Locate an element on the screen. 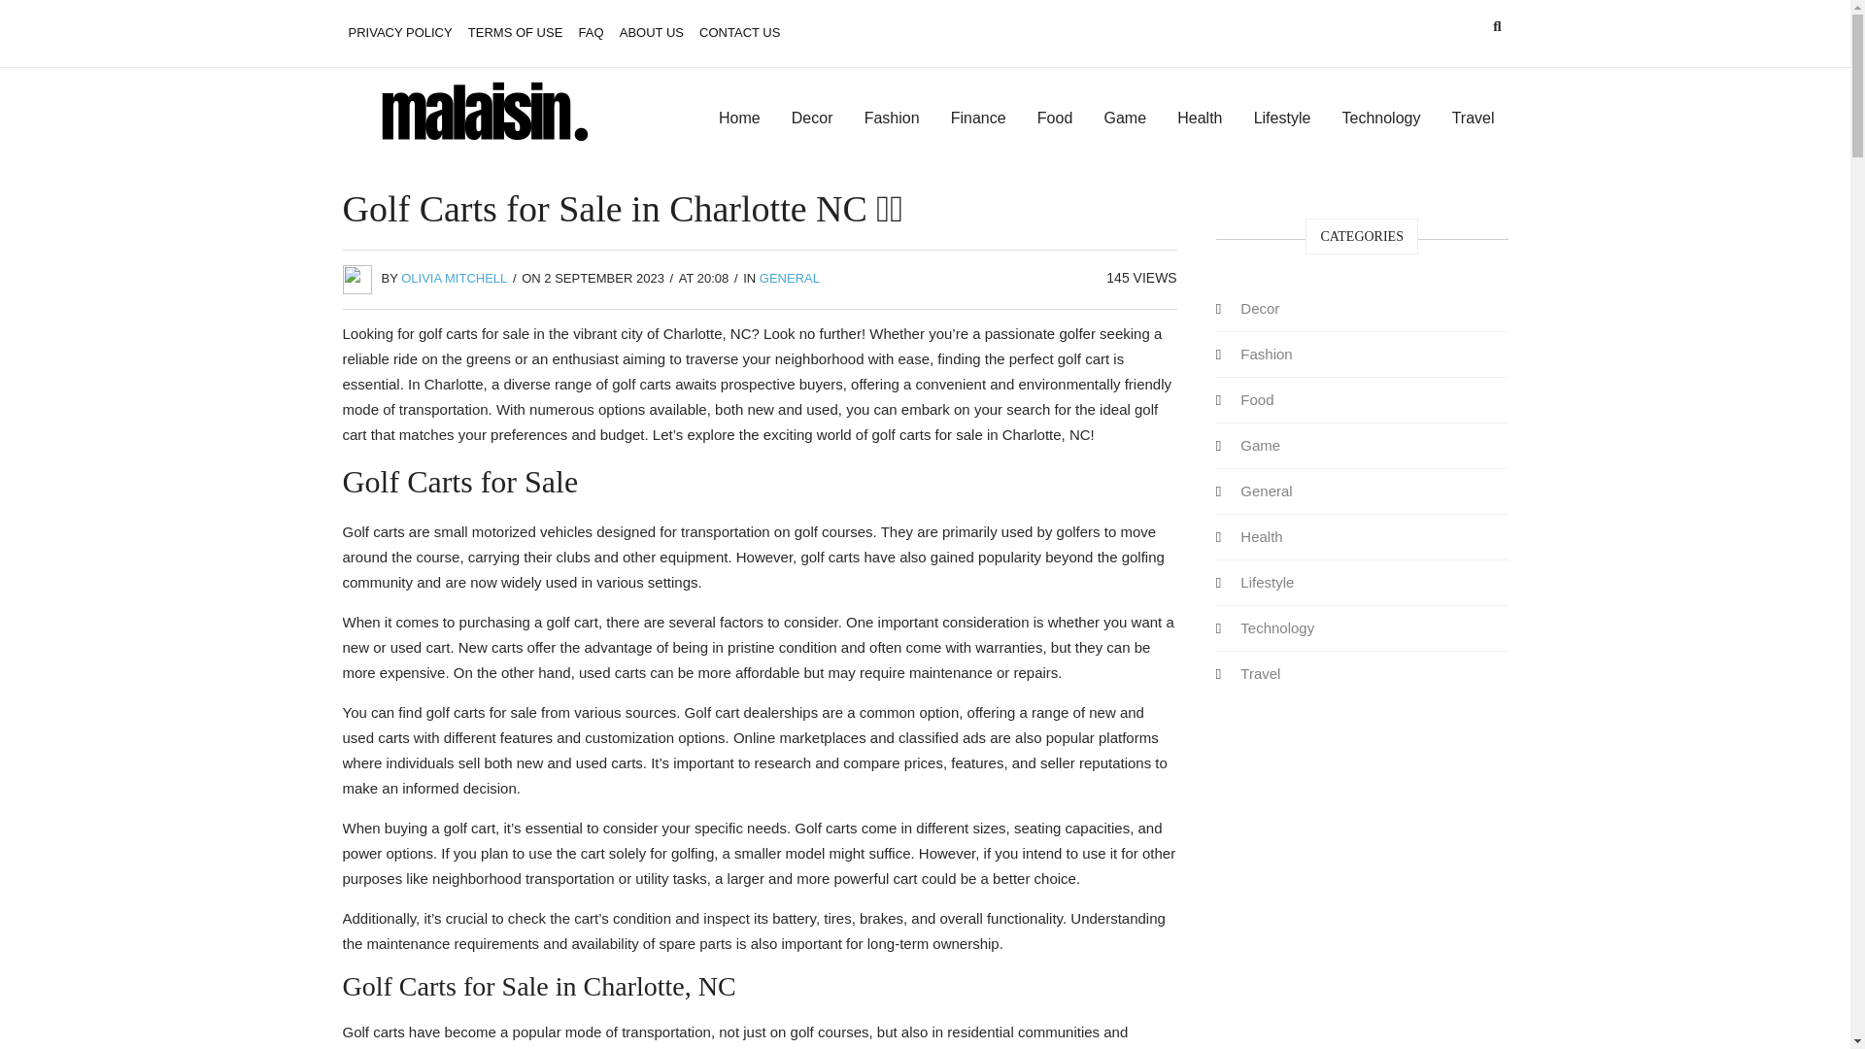 This screenshot has width=1865, height=1049. OLIVIA MITCHELL is located at coordinates (454, 278).